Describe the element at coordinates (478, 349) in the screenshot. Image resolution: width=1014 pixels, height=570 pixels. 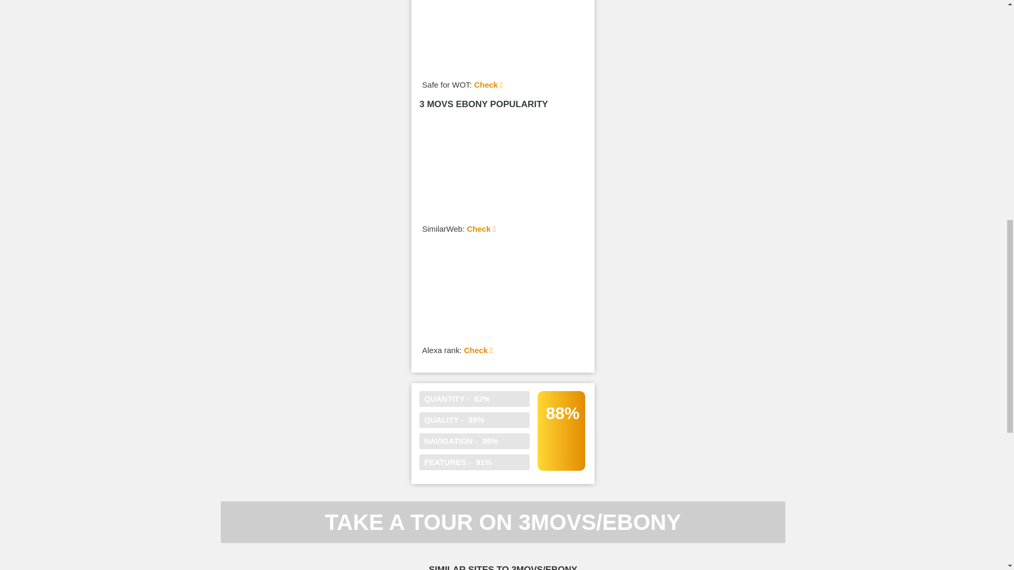
I see `Check` at that location.